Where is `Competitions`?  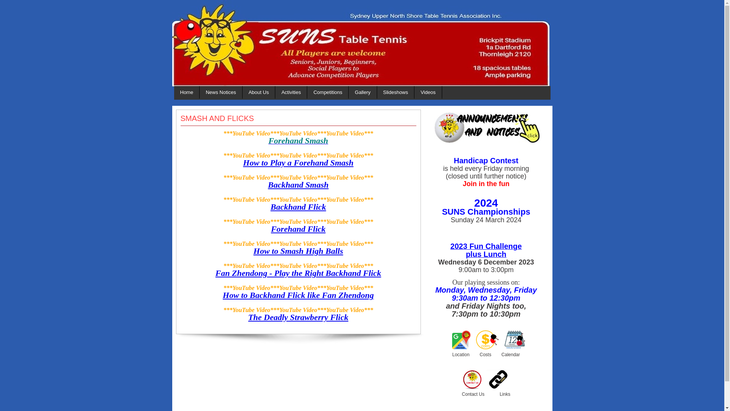 Competitions is located at coordinates (328, 92).